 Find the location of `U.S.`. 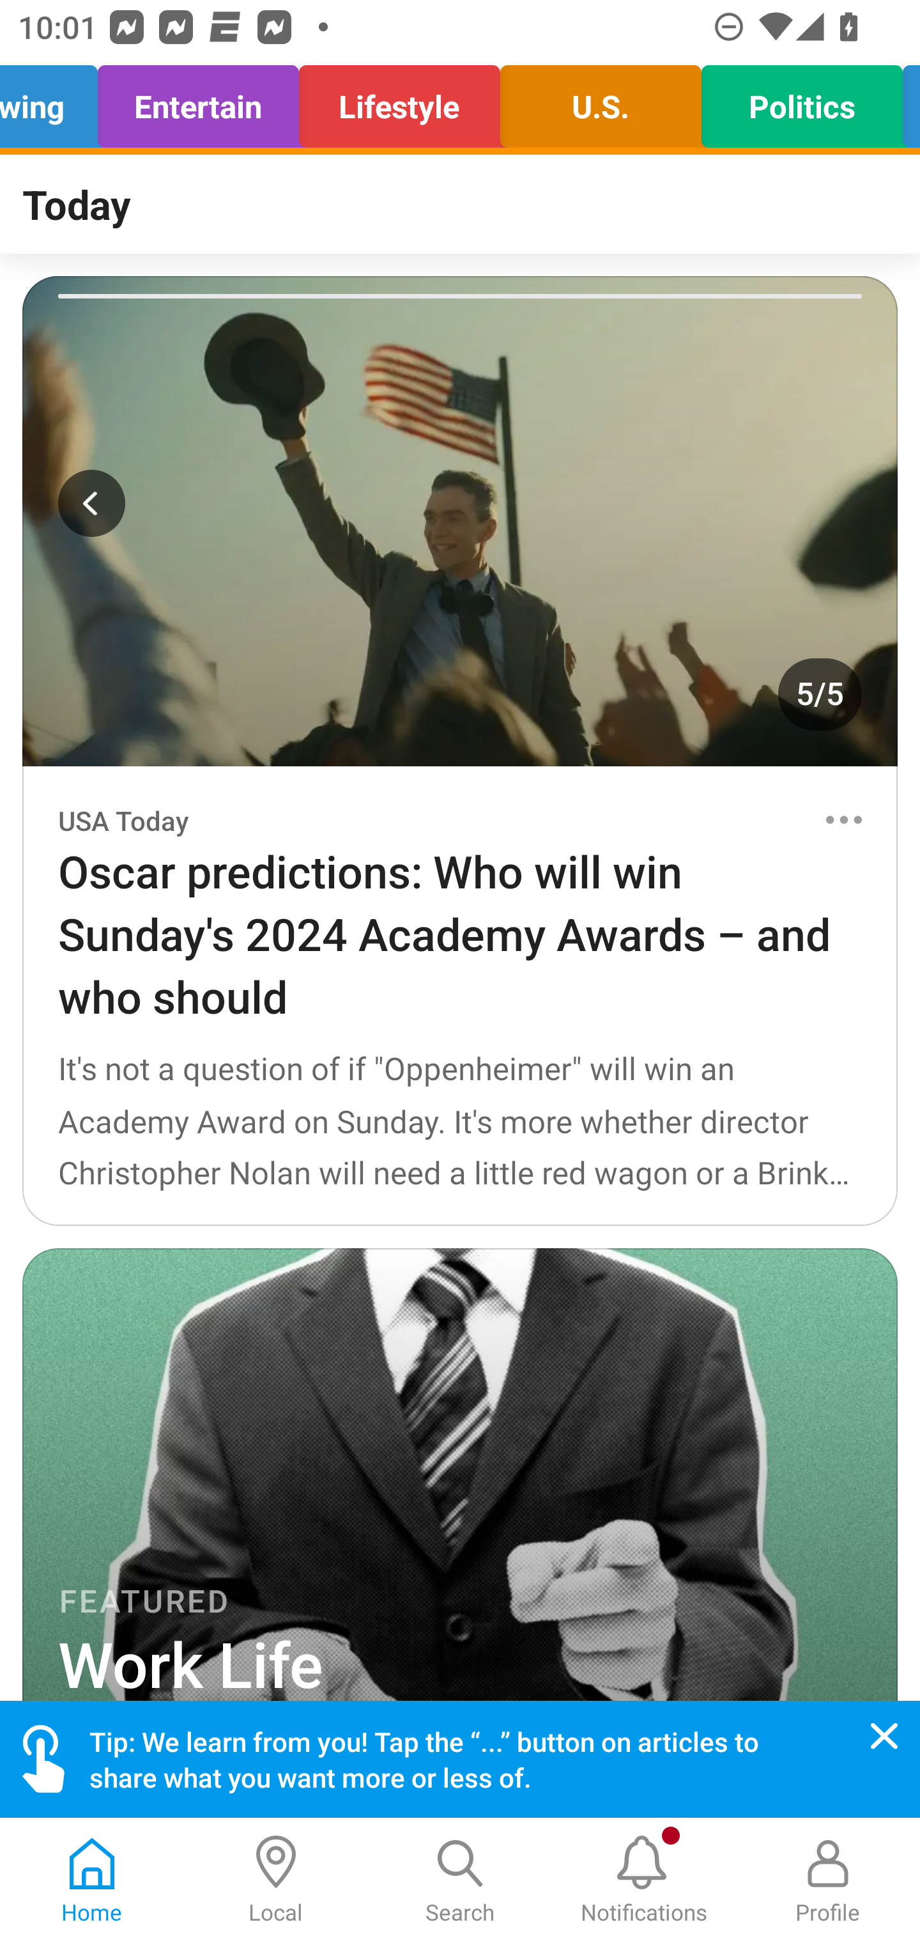

U.S. is located at coordinates (601, 101).